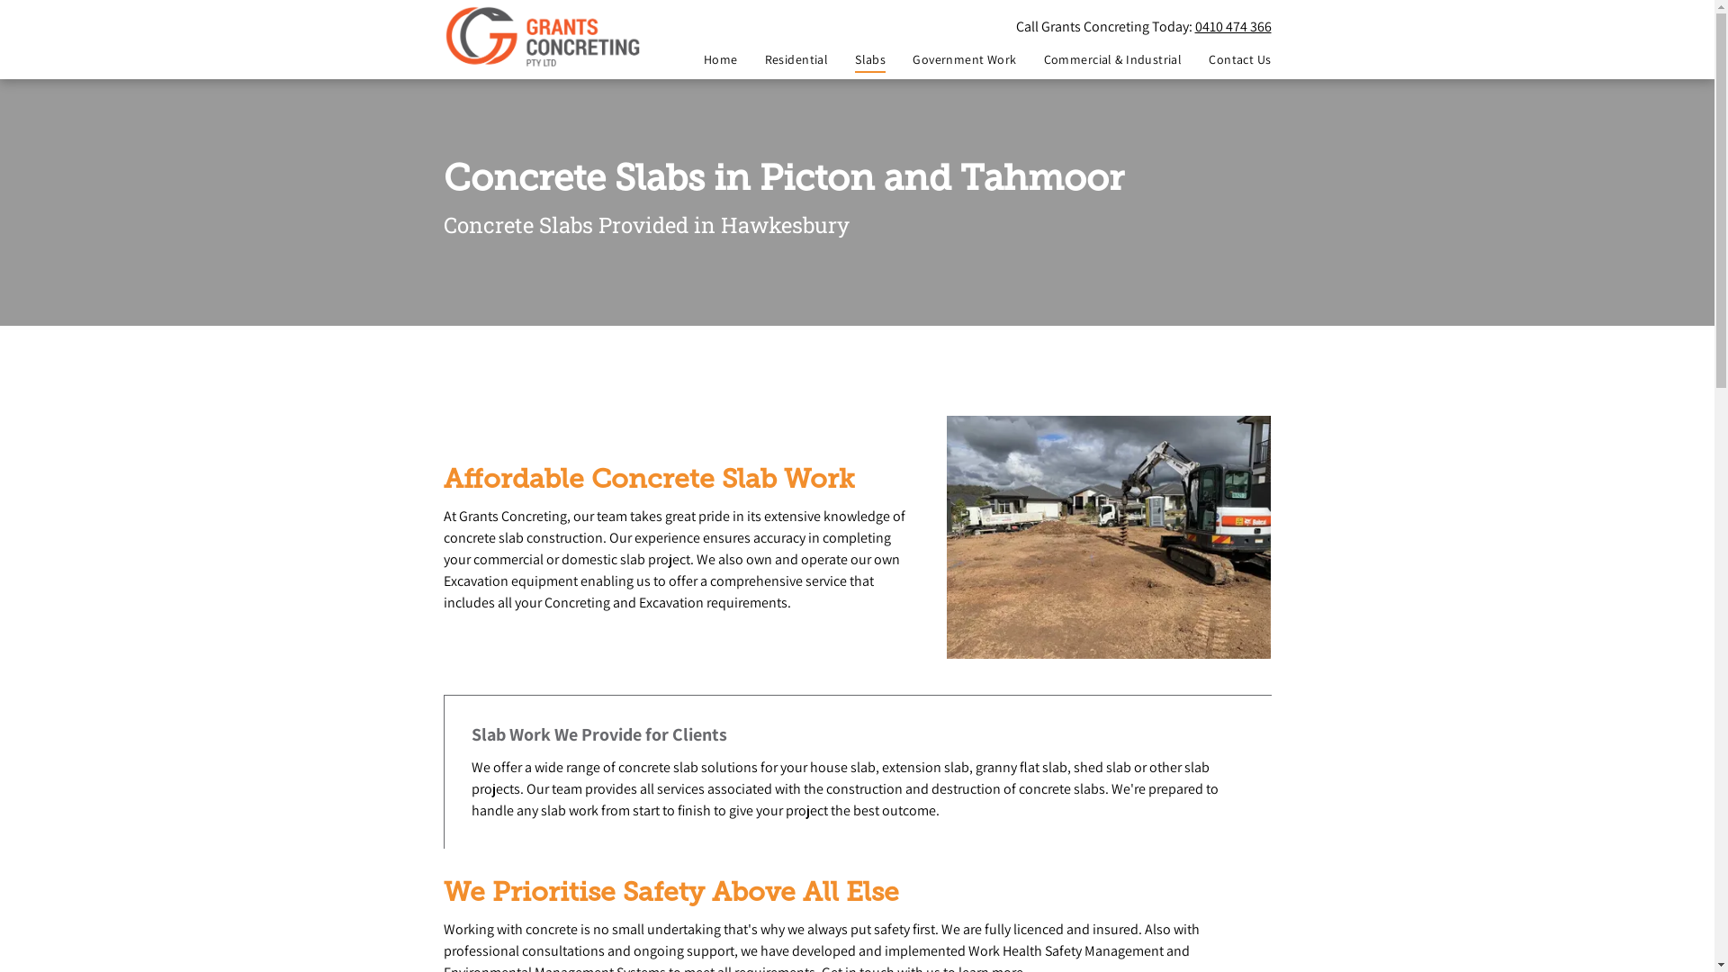 The image size is (1728, 972). I want to click on Government Work, so click(950, 59).